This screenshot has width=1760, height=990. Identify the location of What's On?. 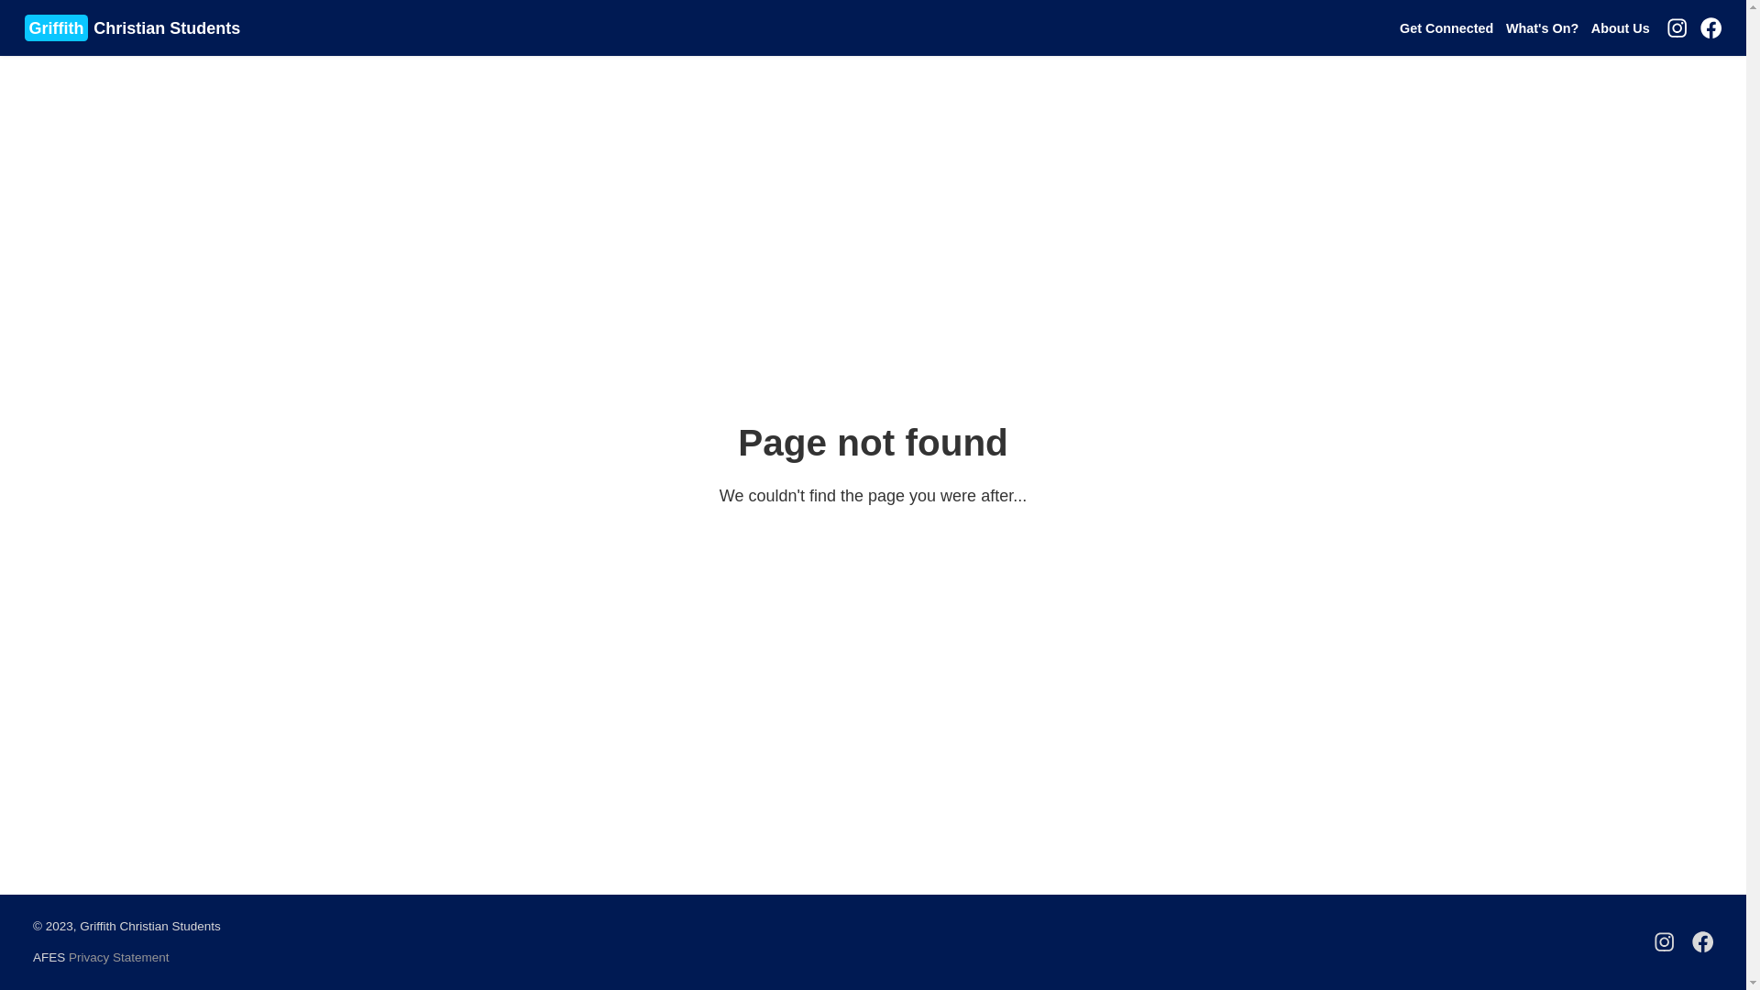
(1542, 27).